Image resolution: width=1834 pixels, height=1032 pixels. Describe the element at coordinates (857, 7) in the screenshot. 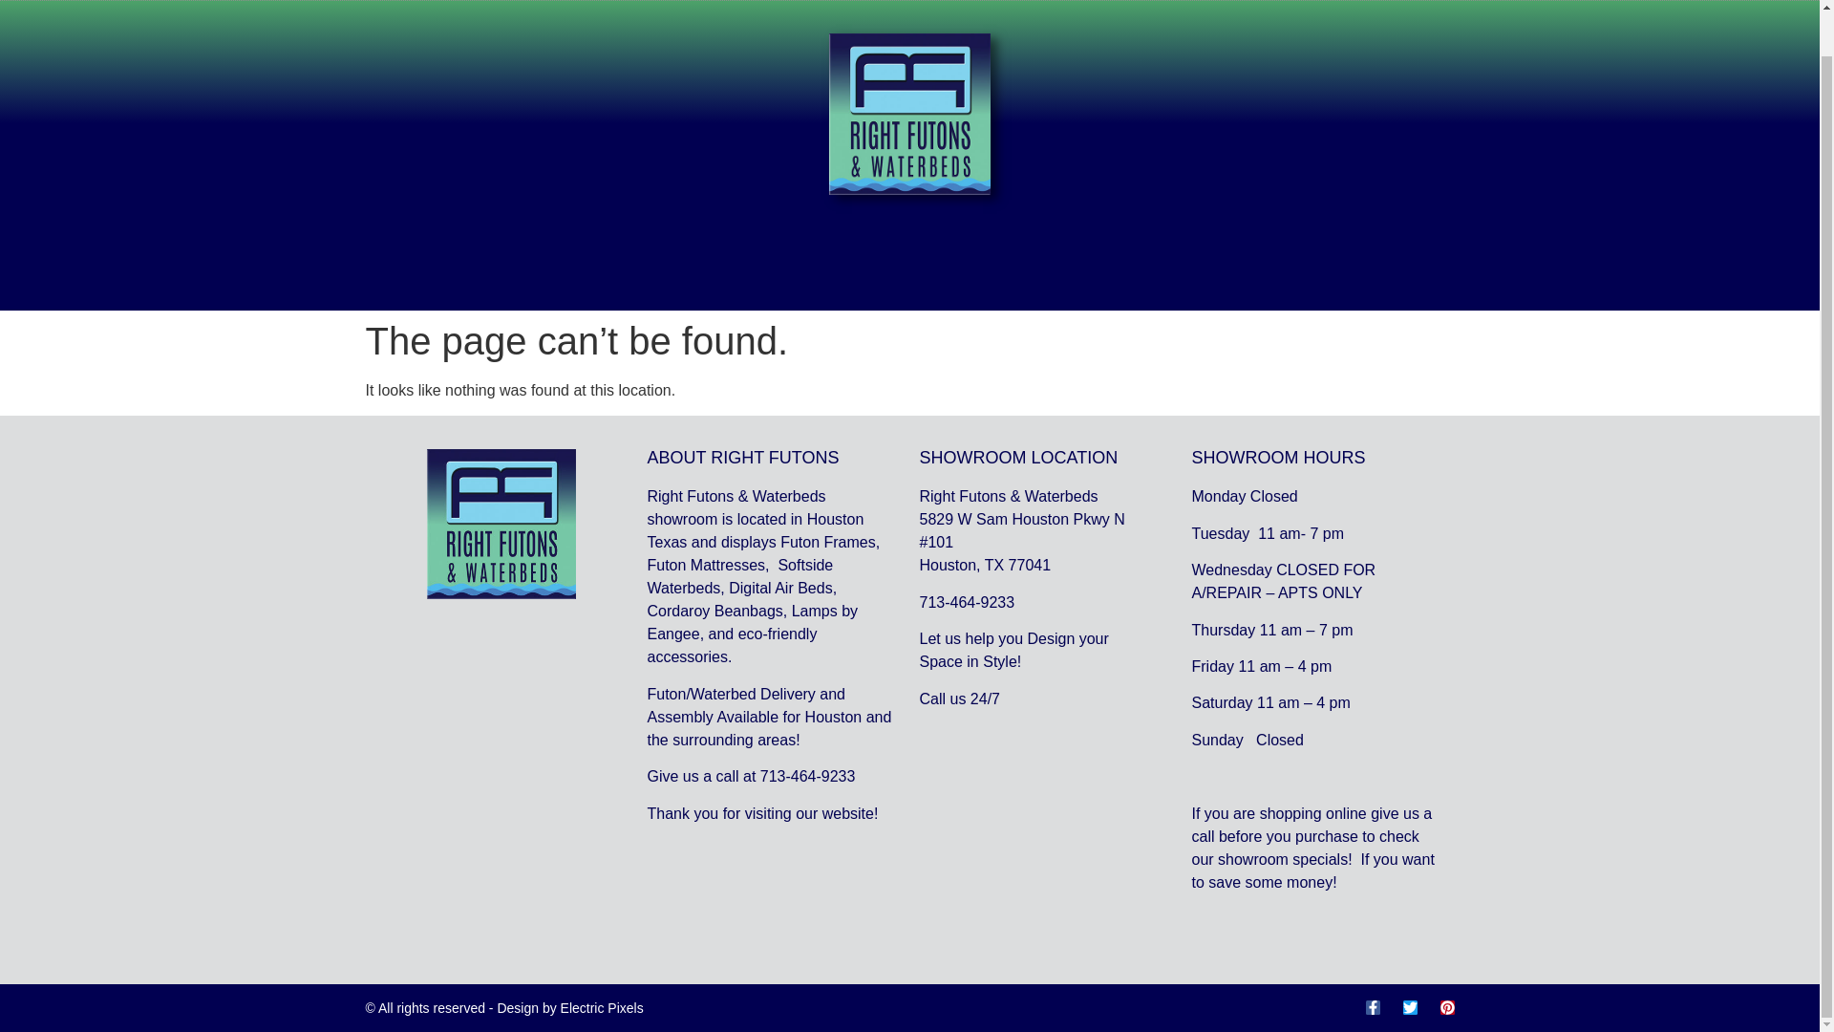

I see `Mattresses` at that location.